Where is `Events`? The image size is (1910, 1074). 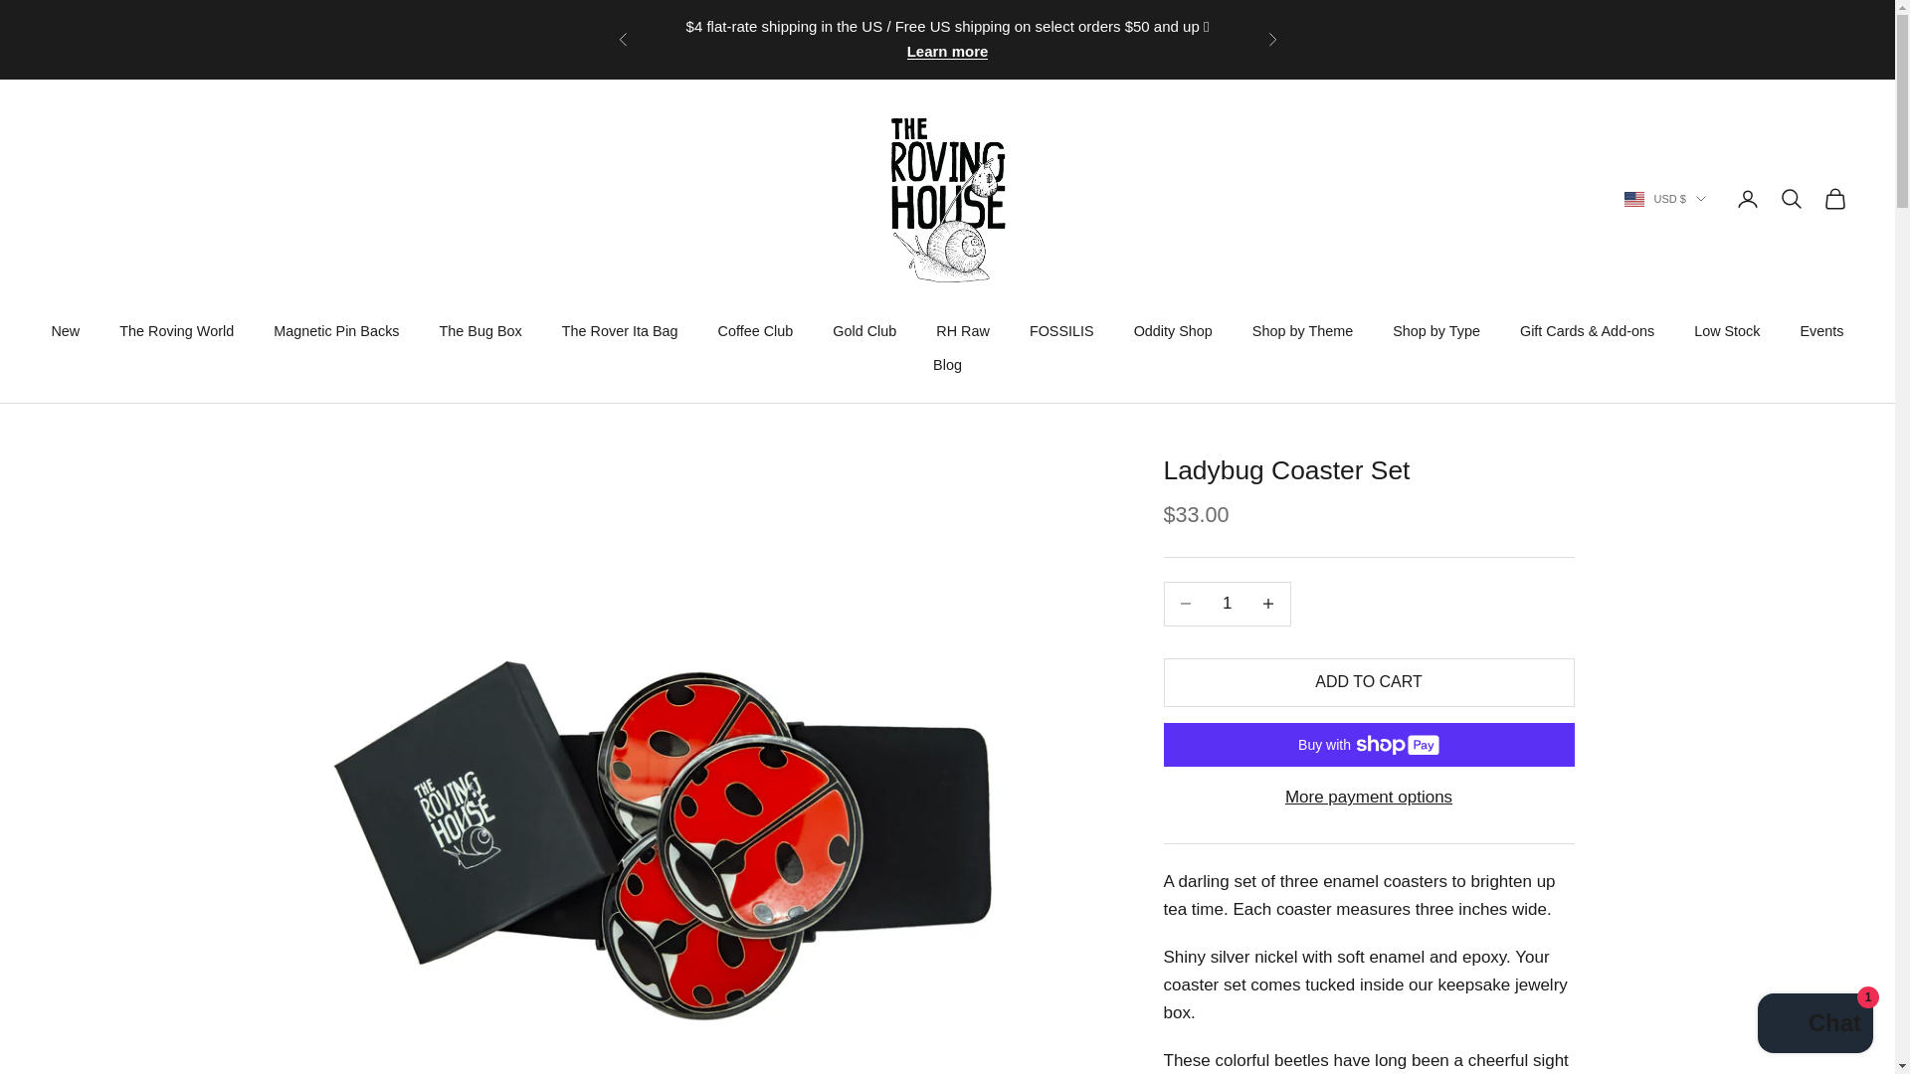
Events is located at coordinates (1822, 330).